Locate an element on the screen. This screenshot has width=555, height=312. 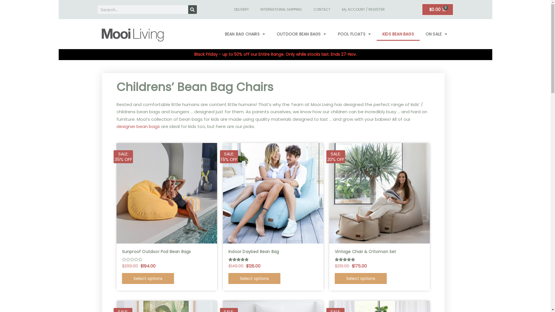
Select options is located at coordinates (148, 278).